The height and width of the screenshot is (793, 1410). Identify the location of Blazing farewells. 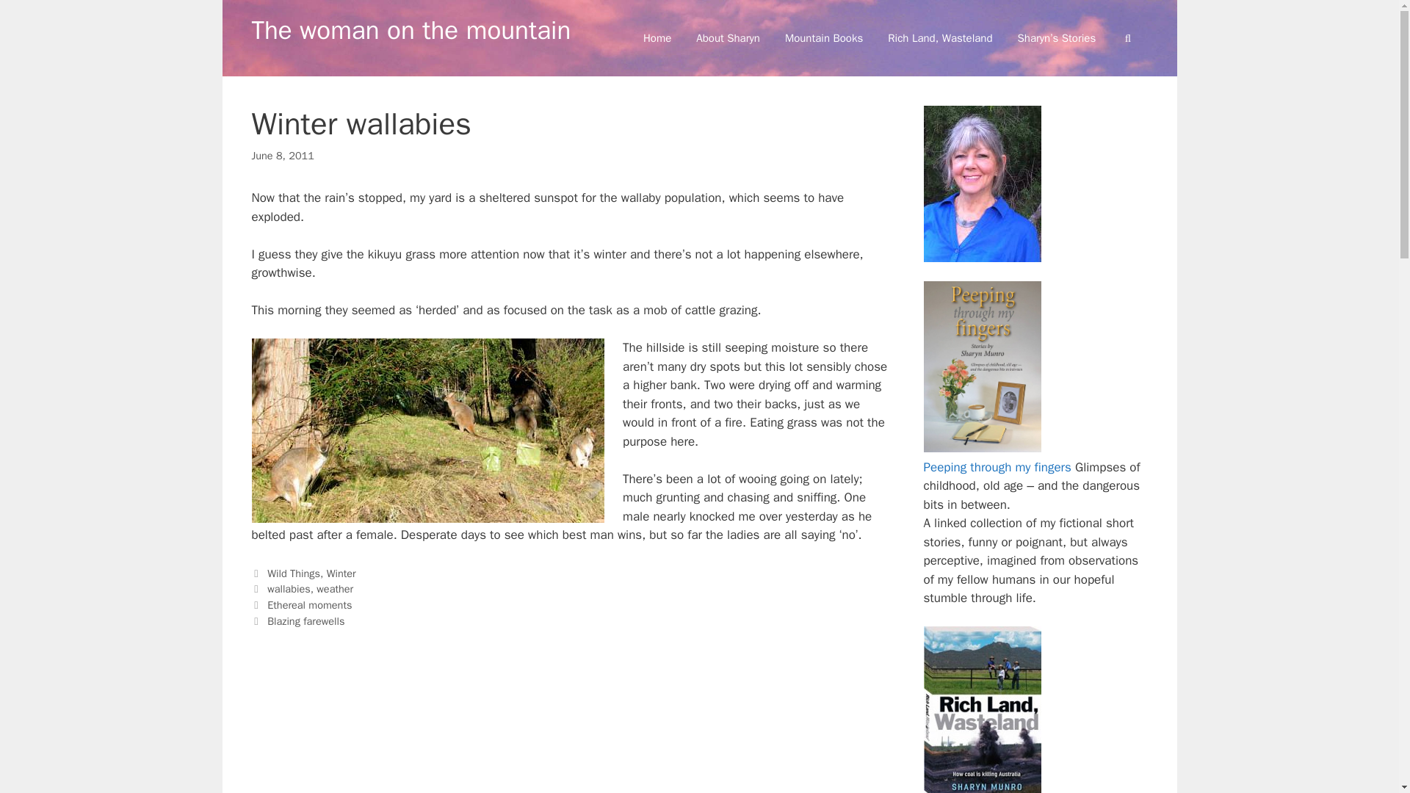
(305, 621).